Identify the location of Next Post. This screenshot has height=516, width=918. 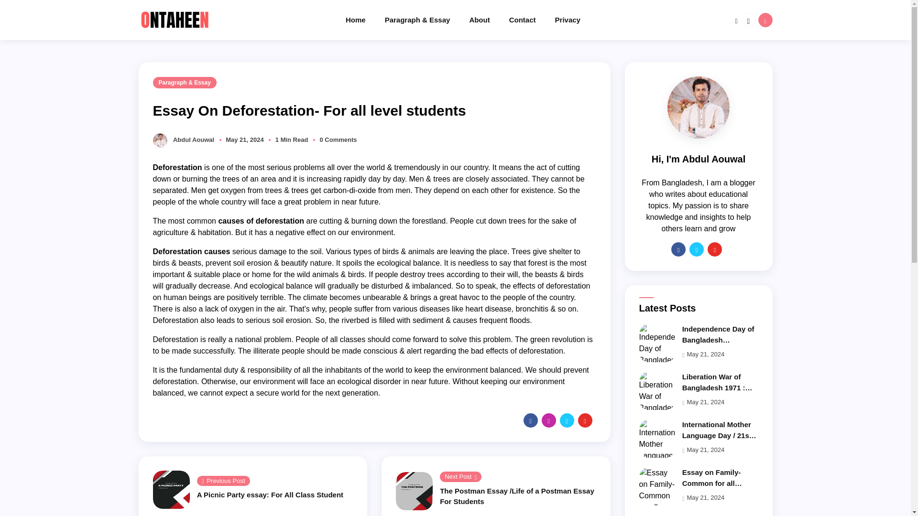
(460, 477).